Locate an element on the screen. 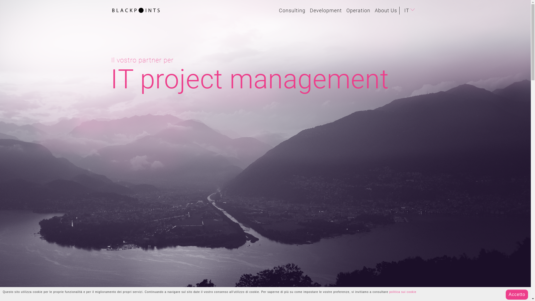 Image resolution: width=535 pixels, height=301 pixels. Blackpoints SA is located at coordinates (136, 9).